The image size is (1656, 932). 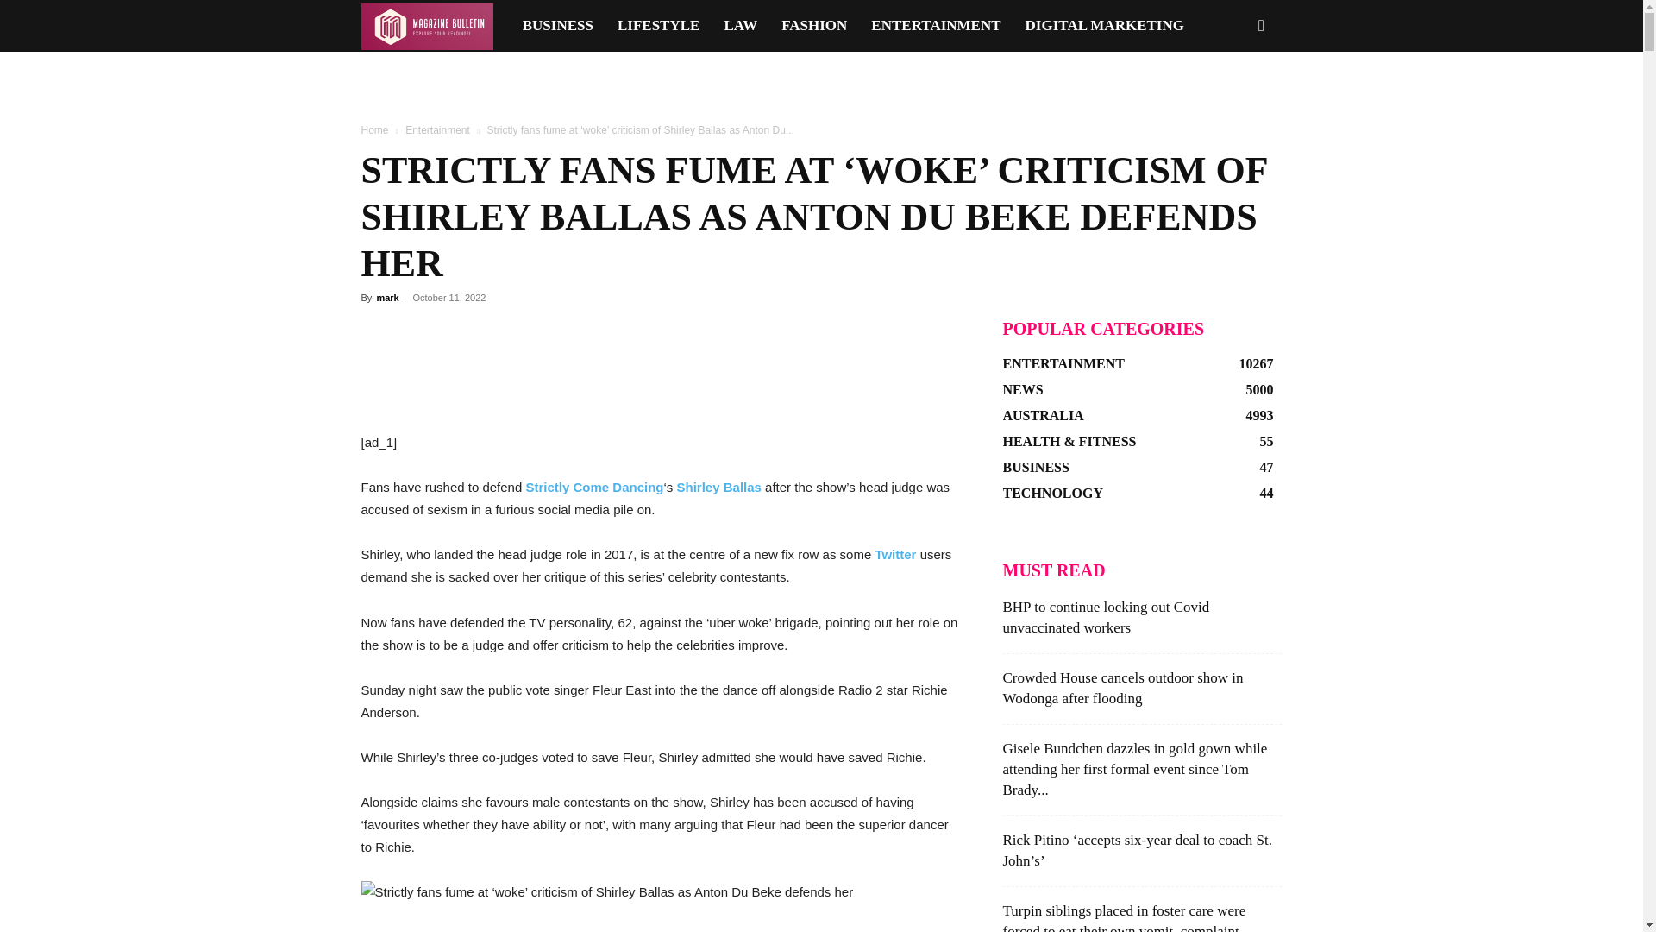 I want to click on Shirley Ballas, so click(x=719, y=487).